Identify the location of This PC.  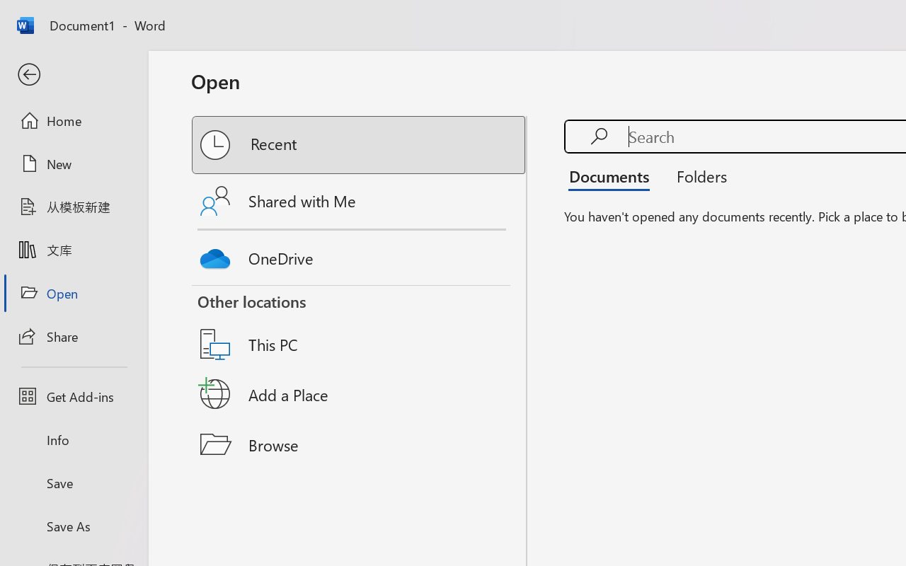
(360, 326).